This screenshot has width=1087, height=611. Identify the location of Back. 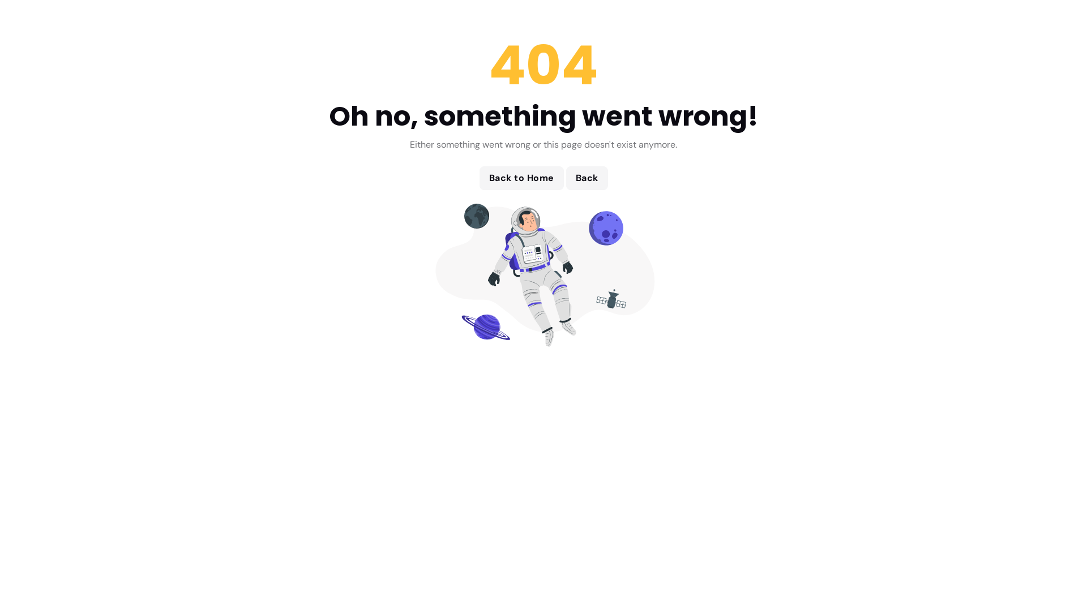
(587, 178).